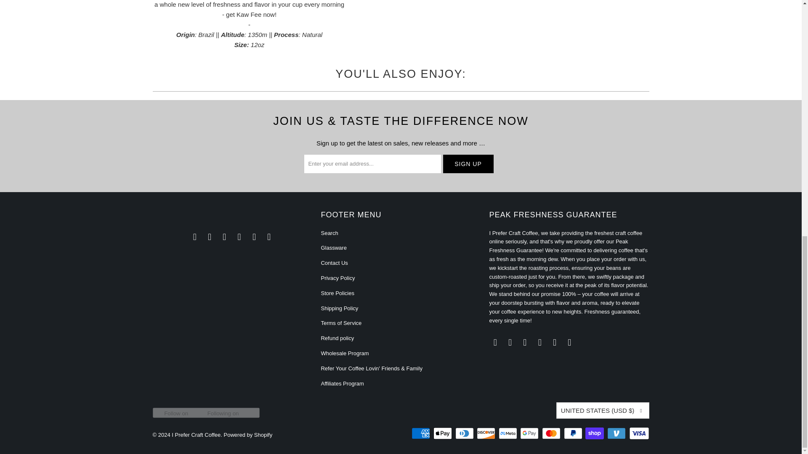 Image resolution: width=808 pixels, height=454 pixels. I want to click on Meta Pay, so click(508, 433).